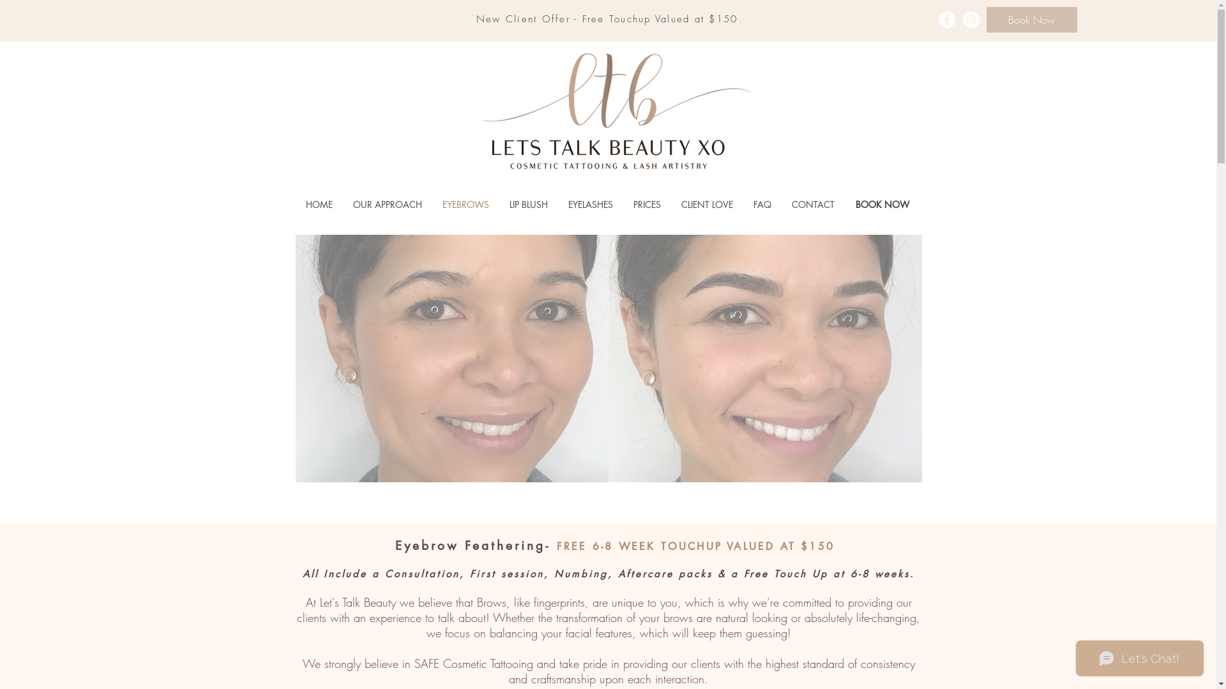 Image resolution: width=1226 pixels, height=689 pixels. Describe the element at coordinates (814, 204) in the screenshot. I see `CONTACT` at that location.